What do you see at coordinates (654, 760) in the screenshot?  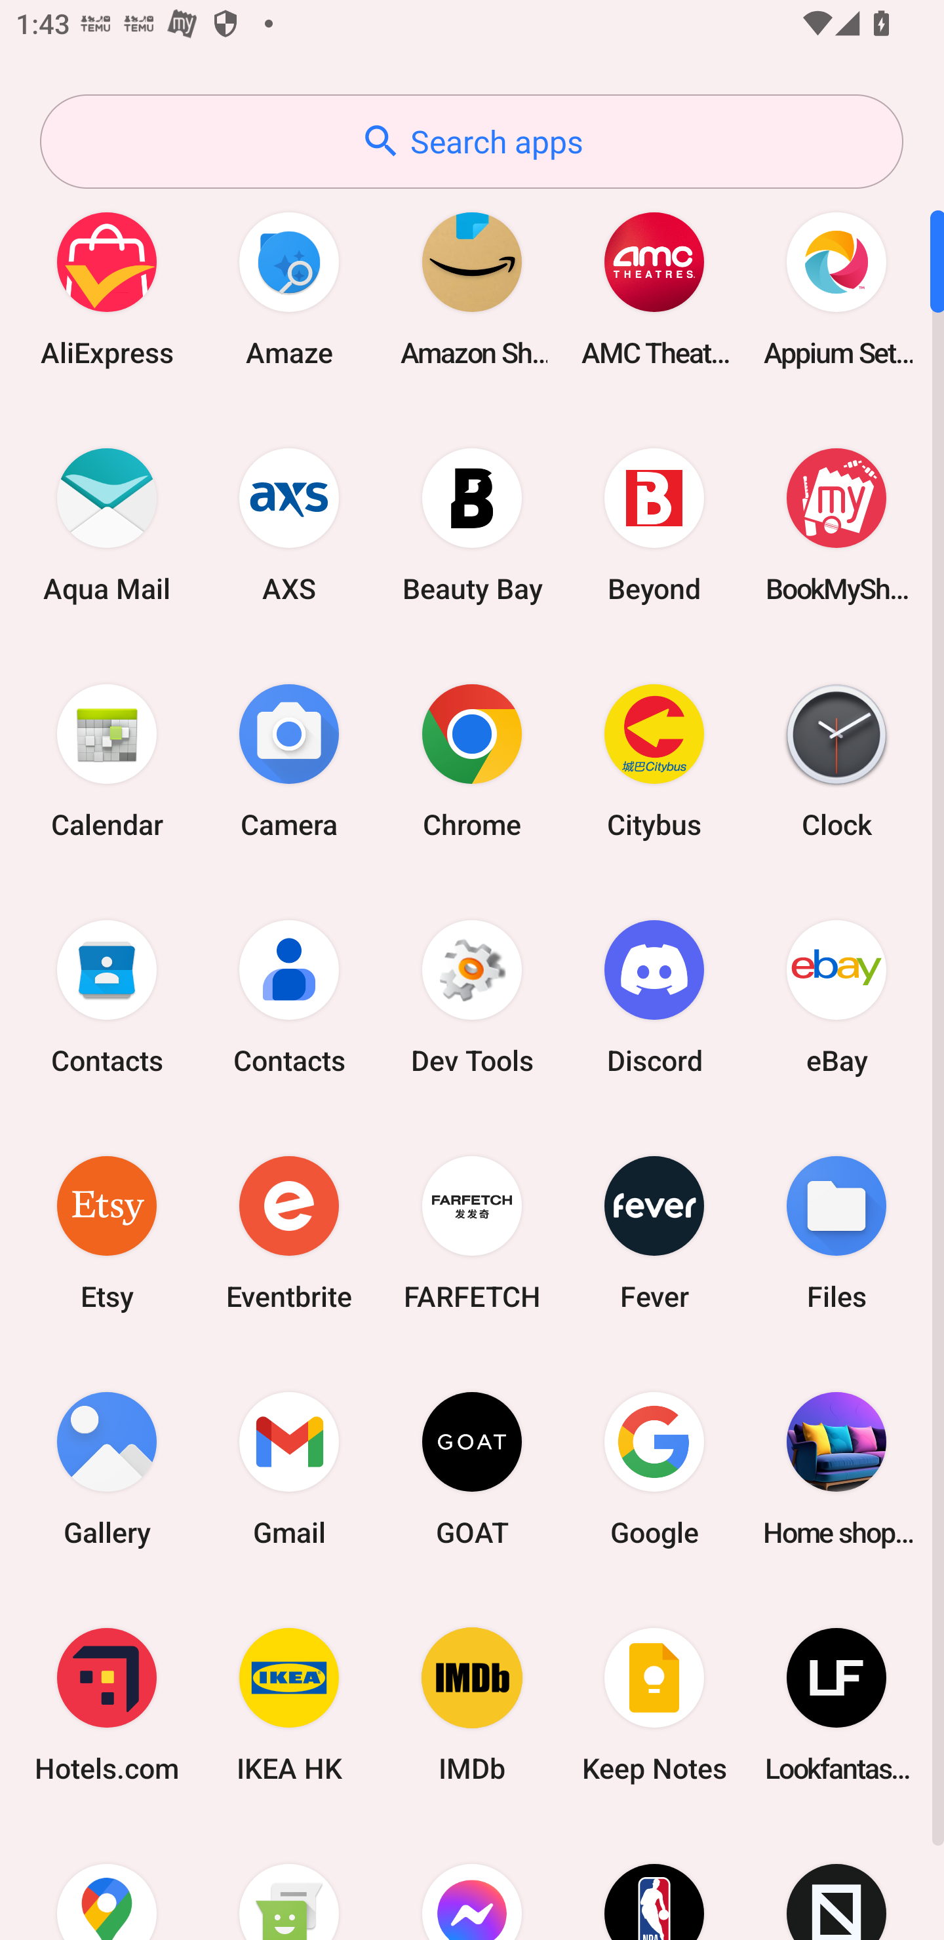 I see `Citybus` at bounding box center [654, 760].